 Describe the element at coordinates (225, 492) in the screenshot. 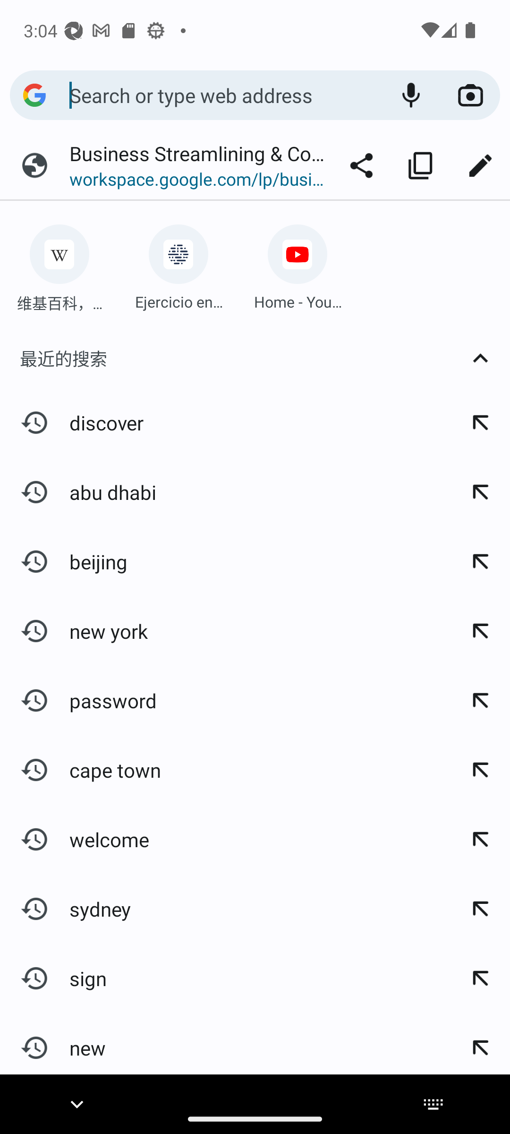

I see `abu dhabi` at that location.